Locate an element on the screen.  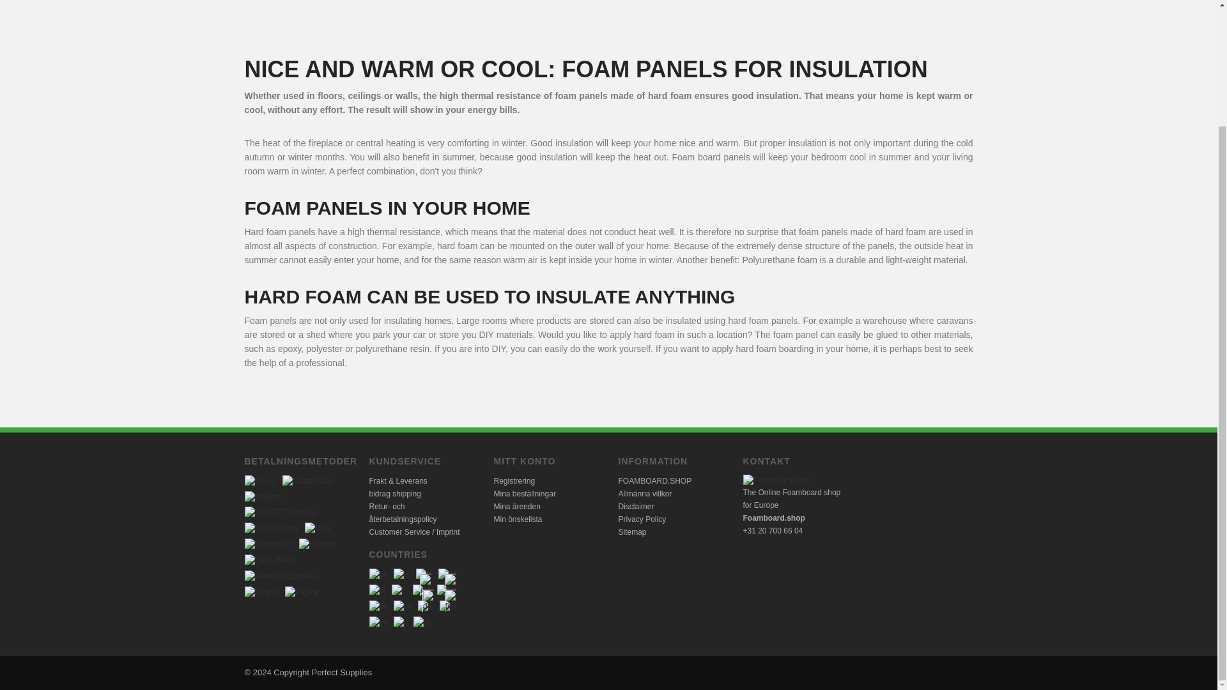
Betalningsmetoder is located at coordinates (280, 512).